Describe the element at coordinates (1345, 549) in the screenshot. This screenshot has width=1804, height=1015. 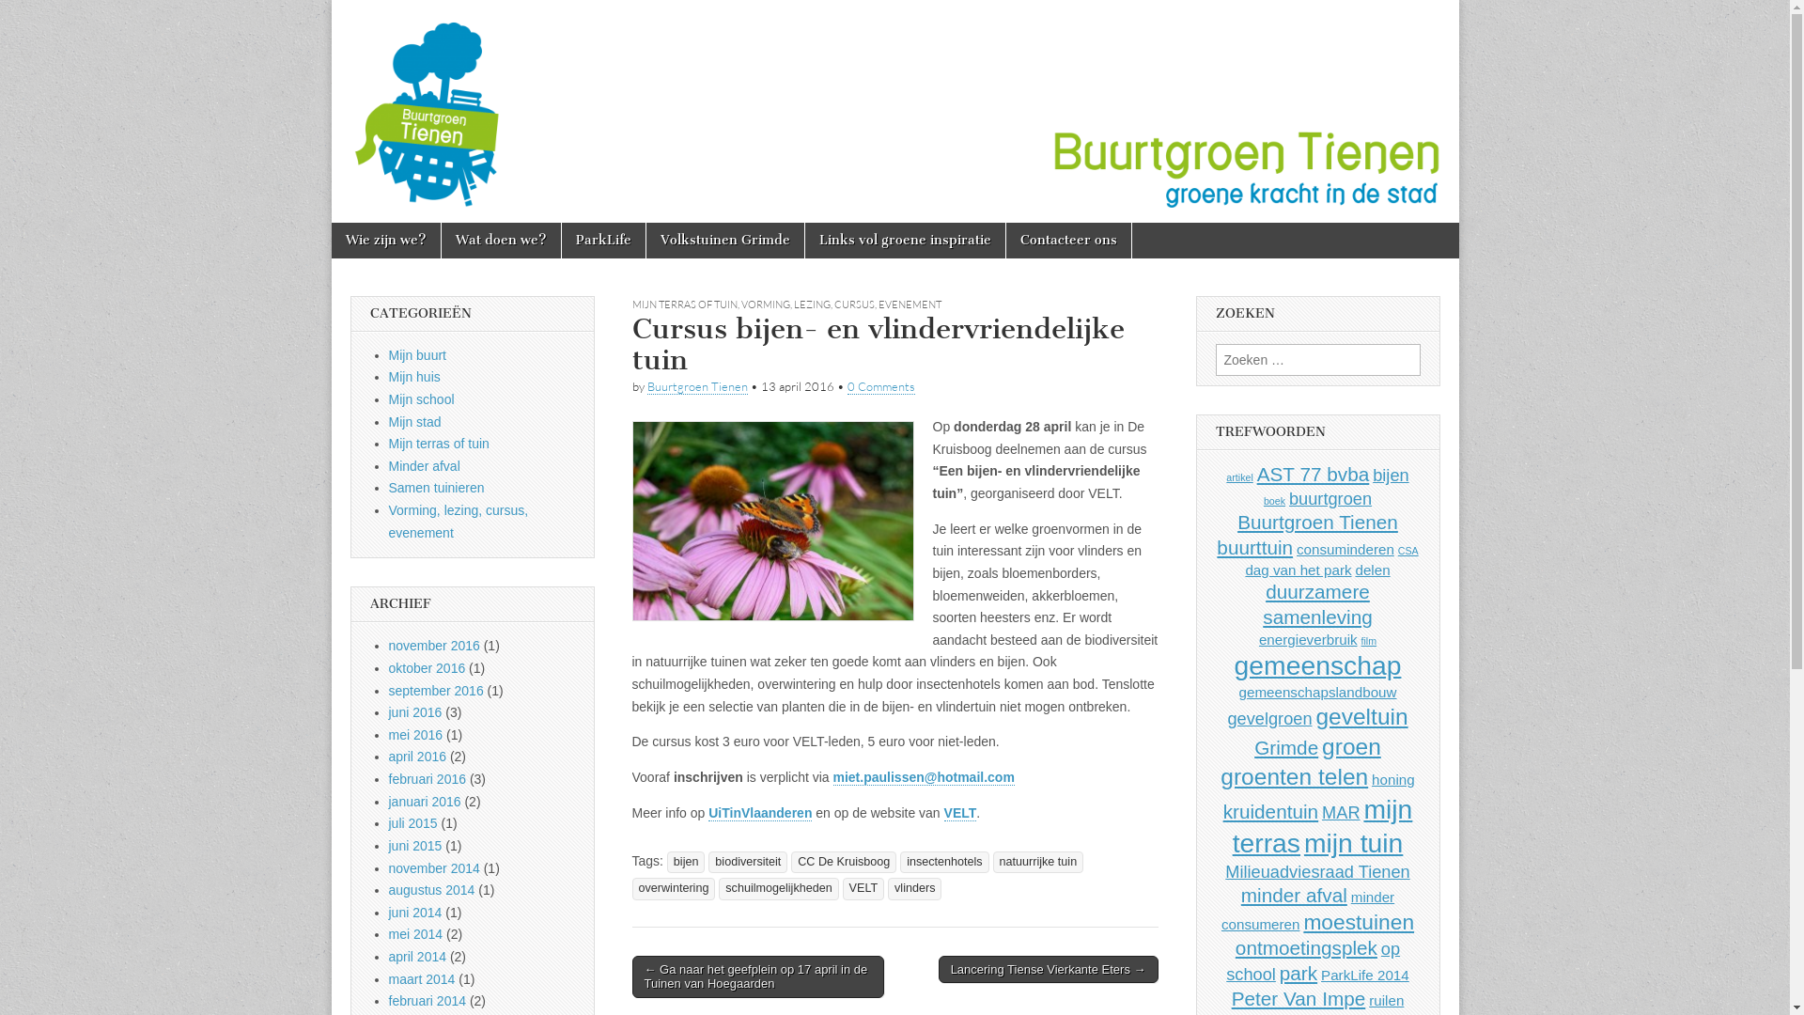
I see `consuminderen` at that location.